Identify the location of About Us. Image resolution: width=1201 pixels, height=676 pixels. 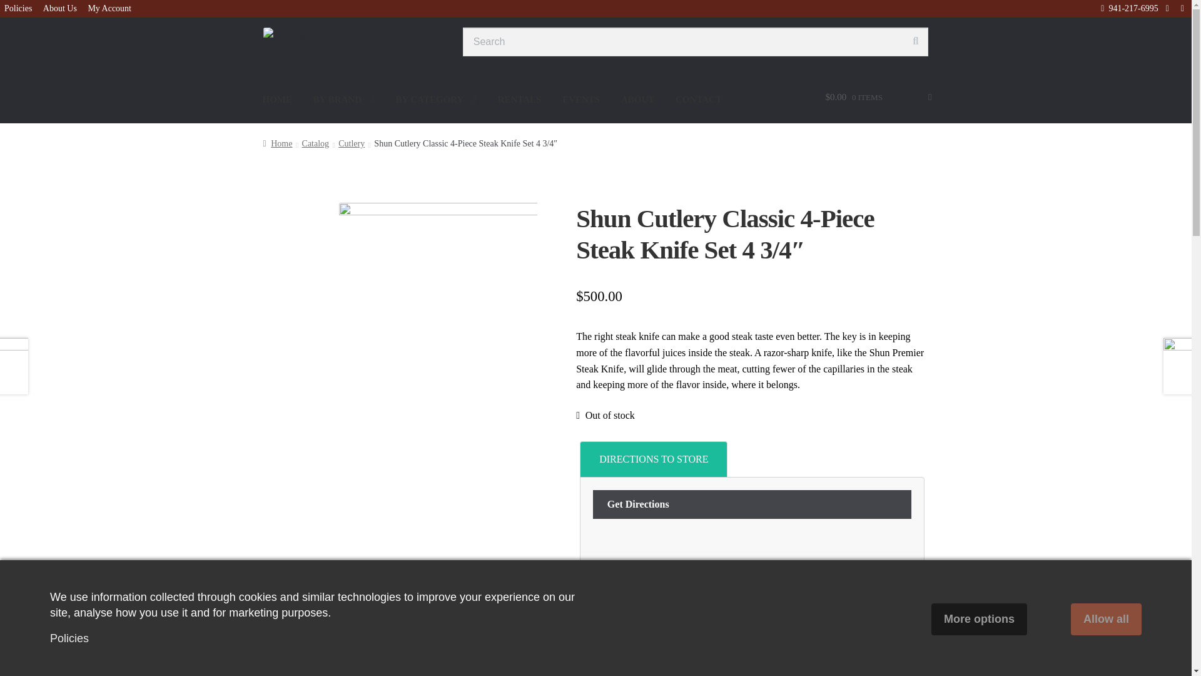
(60, 9).